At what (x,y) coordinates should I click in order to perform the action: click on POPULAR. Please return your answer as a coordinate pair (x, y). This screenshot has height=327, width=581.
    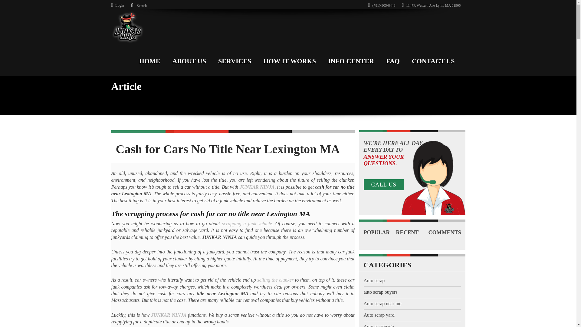
    Looking at the image, I should click on (380, 233).